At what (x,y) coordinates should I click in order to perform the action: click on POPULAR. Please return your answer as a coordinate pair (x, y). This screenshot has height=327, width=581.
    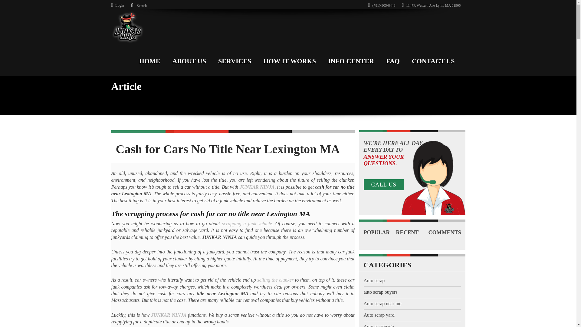
    Looking at the image, I should click on (380, 233).